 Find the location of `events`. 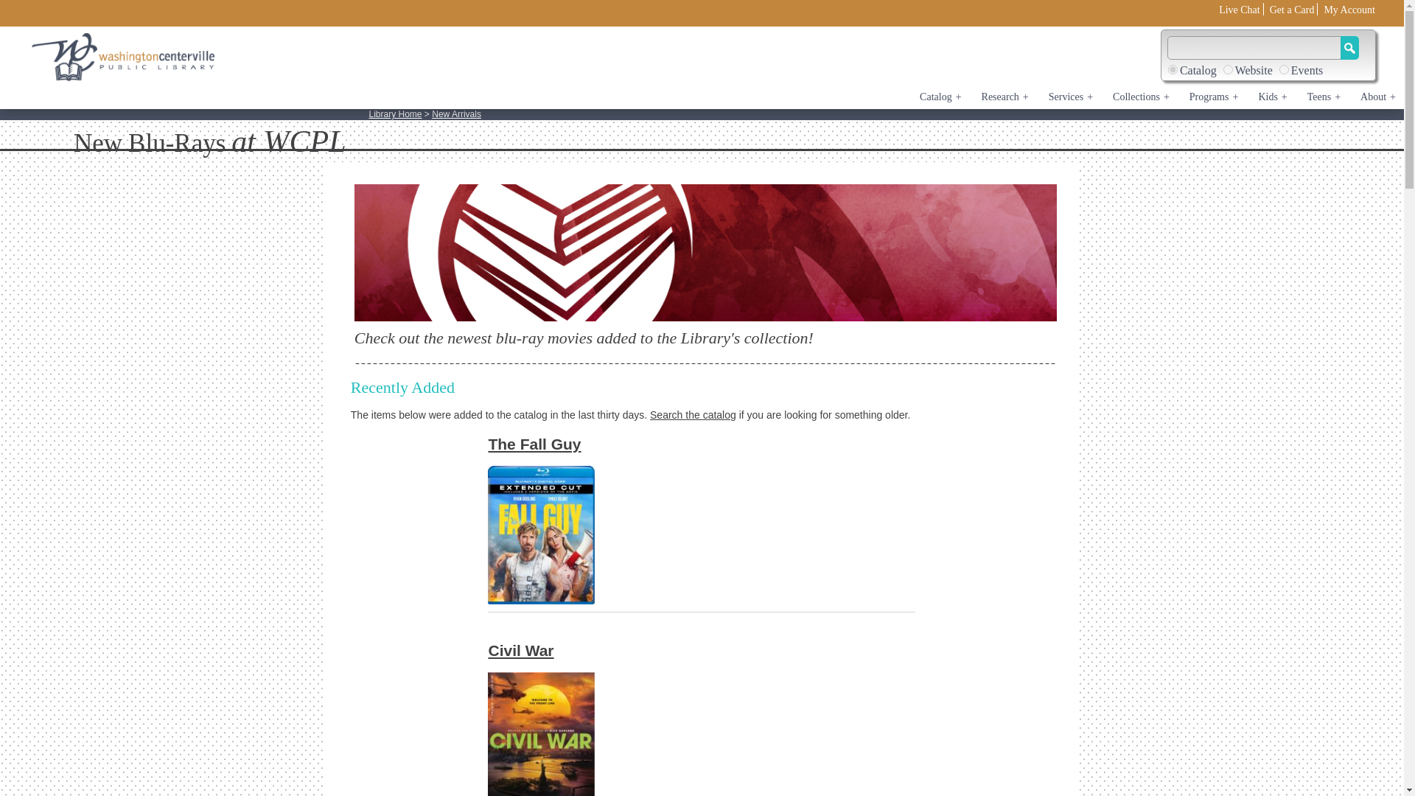

events is located at coordinates (1284, 69).